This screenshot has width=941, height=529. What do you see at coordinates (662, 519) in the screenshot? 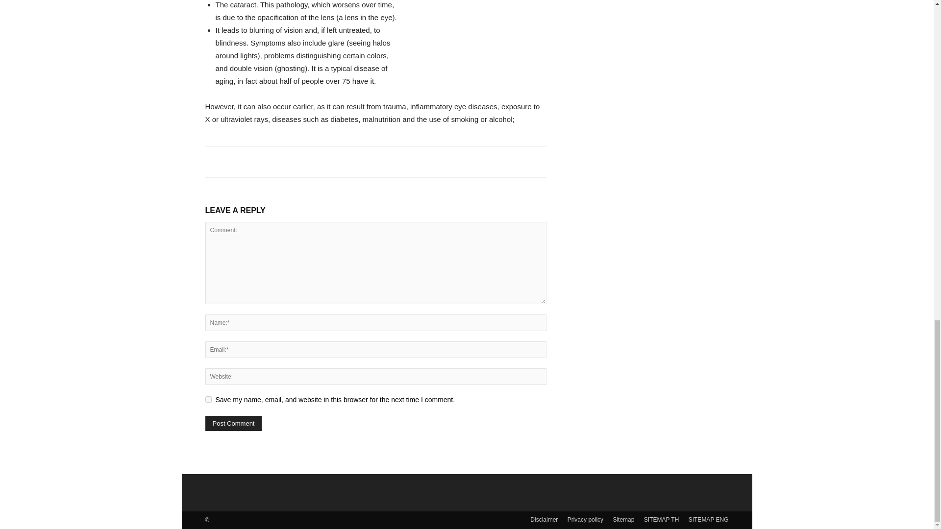
I see `SITEMAP TH` at bounding box center [662, 519].